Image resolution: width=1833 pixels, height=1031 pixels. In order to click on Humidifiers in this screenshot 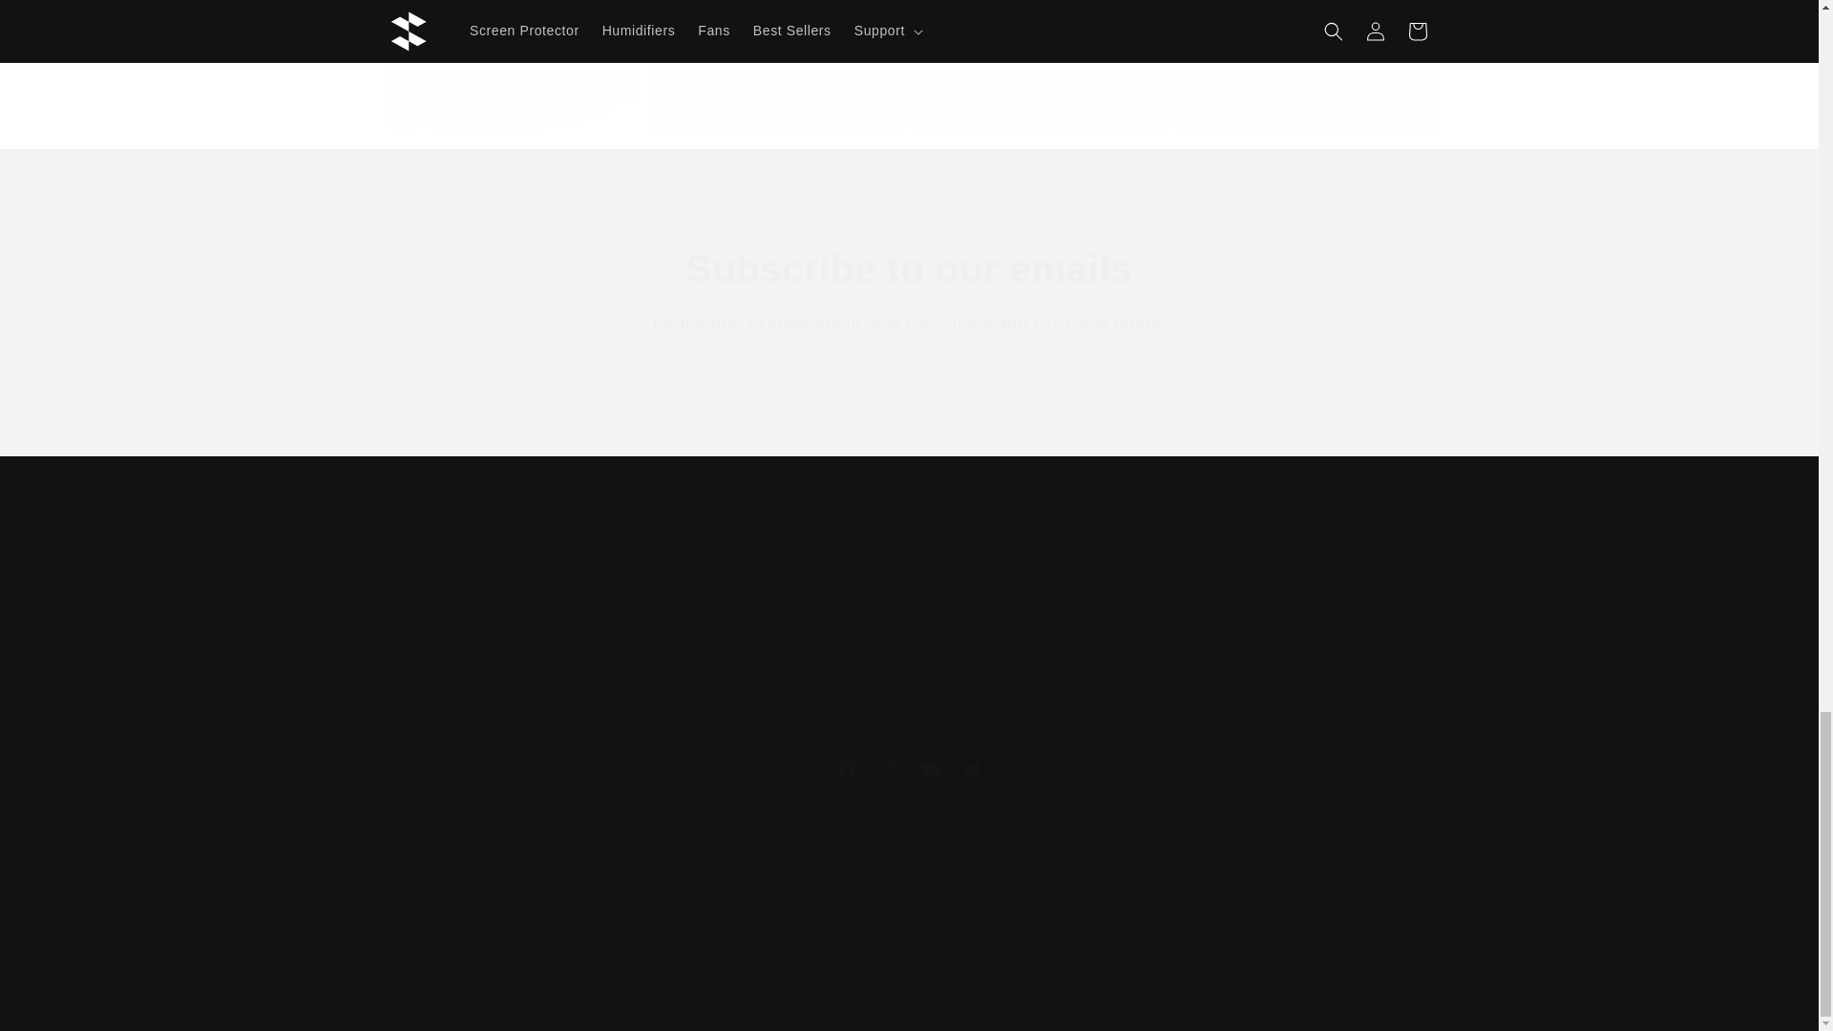, I will do `click(1041, 94)`.